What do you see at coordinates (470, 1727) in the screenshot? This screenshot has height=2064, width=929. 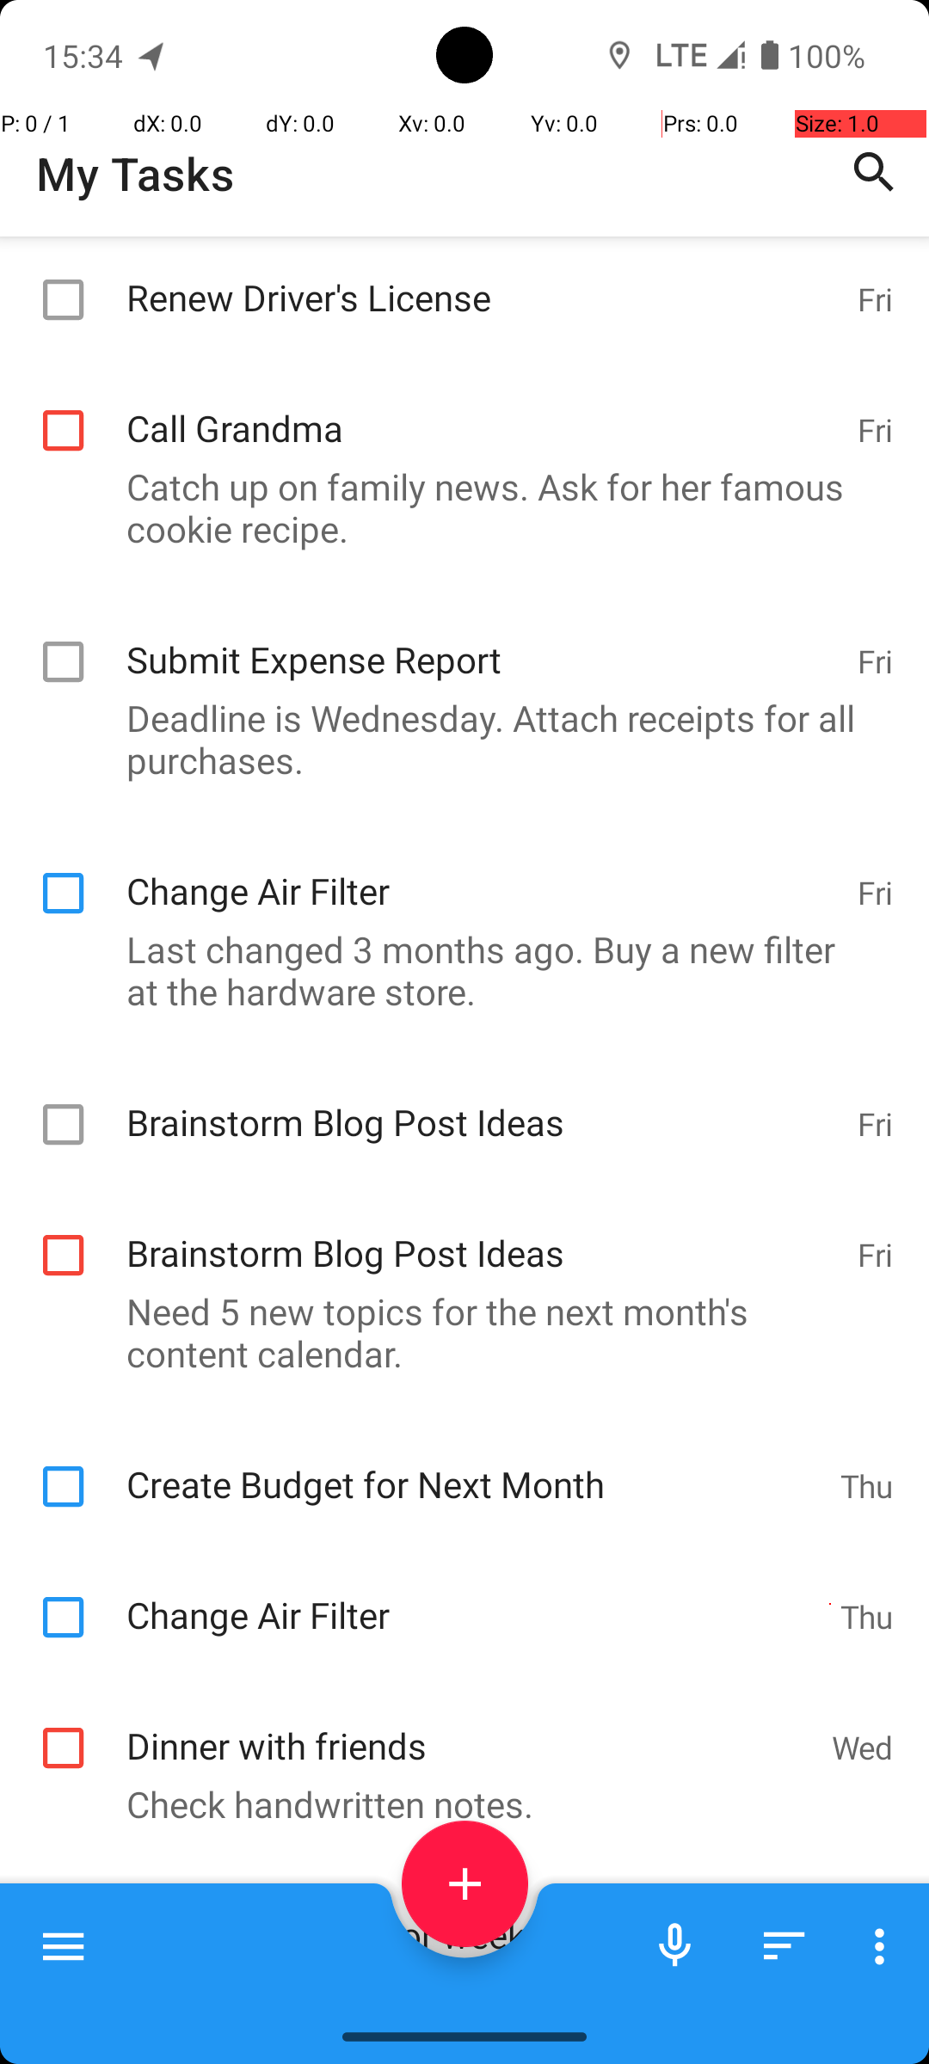 I see `Dinner with friends` at bounding box center [470, 1727].